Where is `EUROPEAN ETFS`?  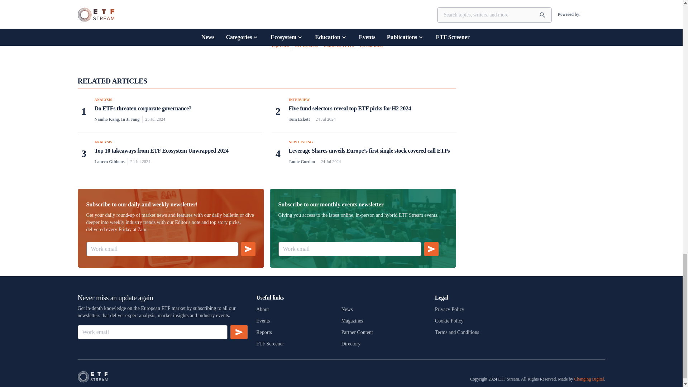 EUROPEAN ETFS is located at coordinates (340, 46).